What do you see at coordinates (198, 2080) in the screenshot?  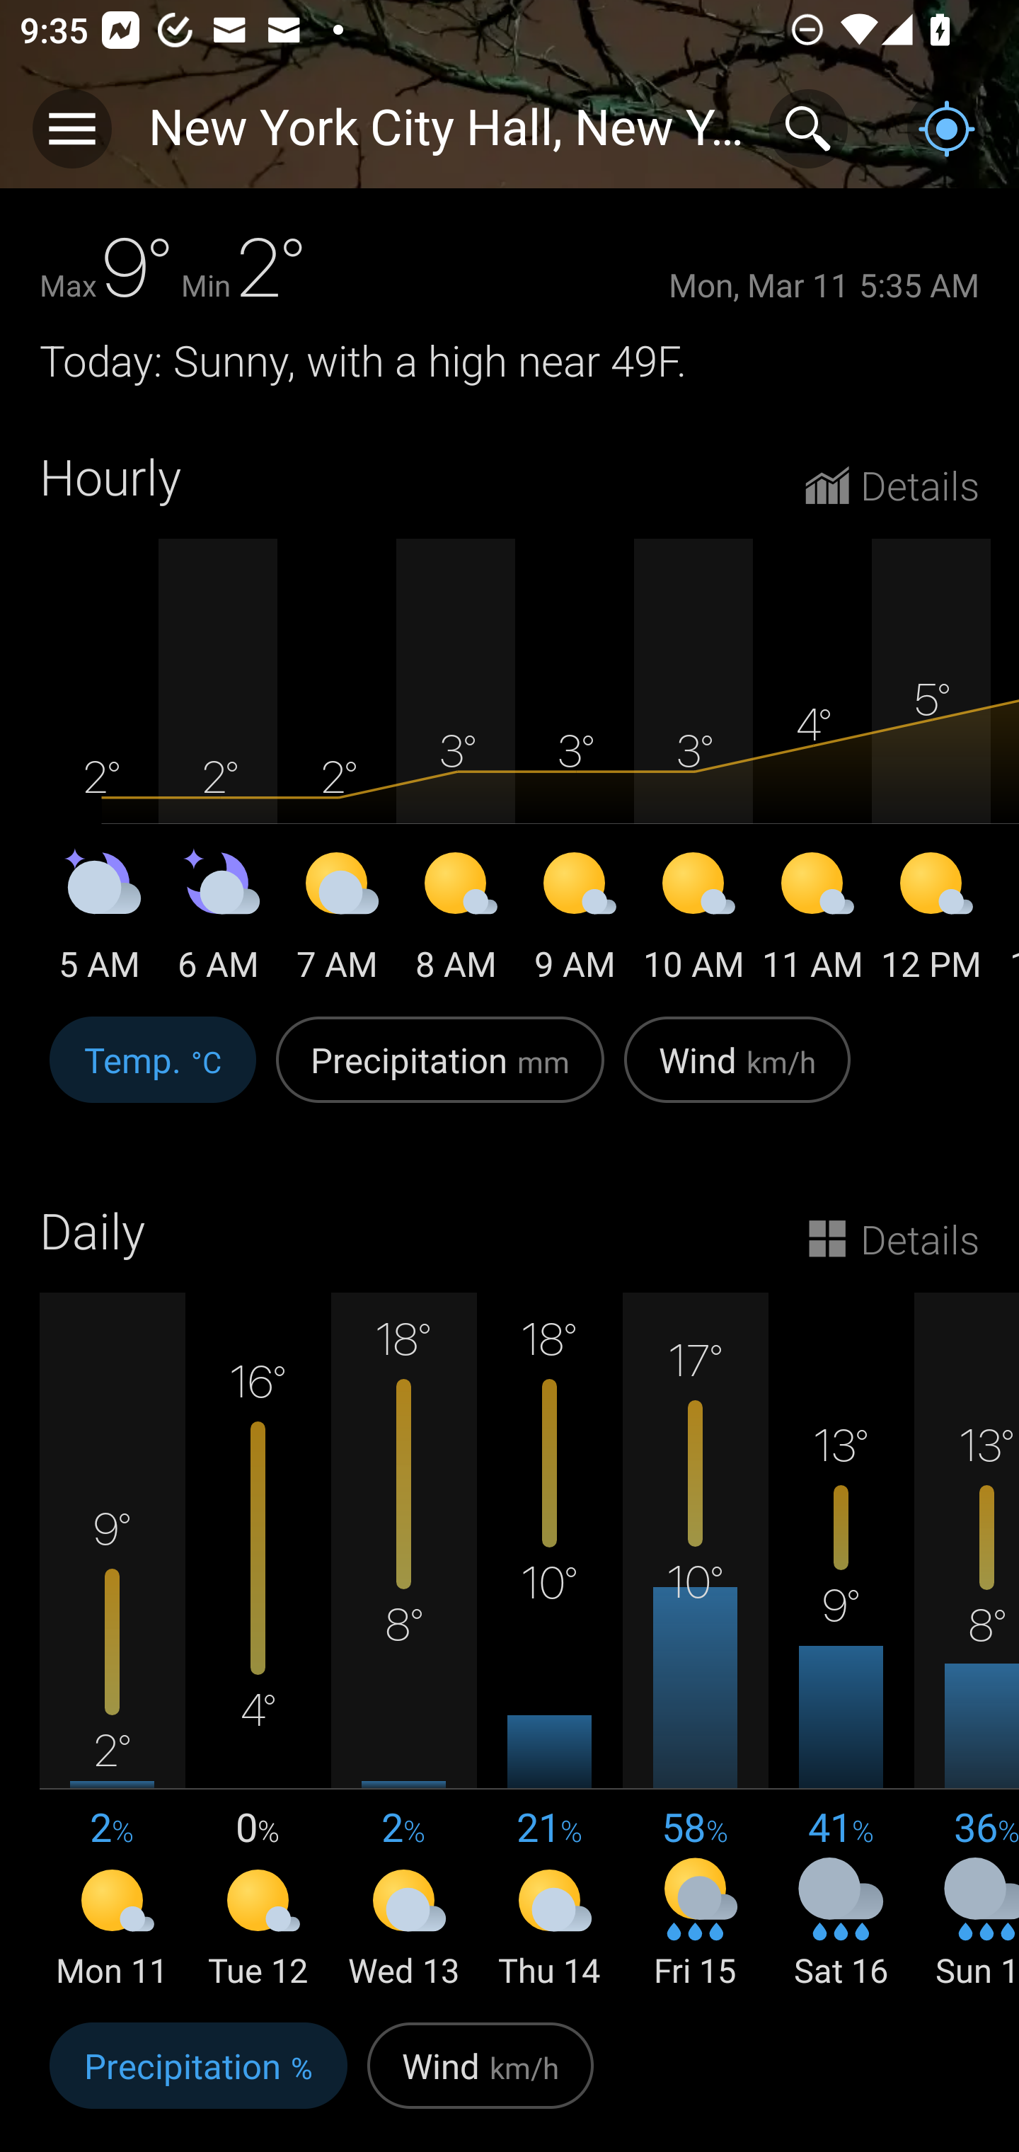 I see `Precipitation %` at bounding box center [198, 2080].